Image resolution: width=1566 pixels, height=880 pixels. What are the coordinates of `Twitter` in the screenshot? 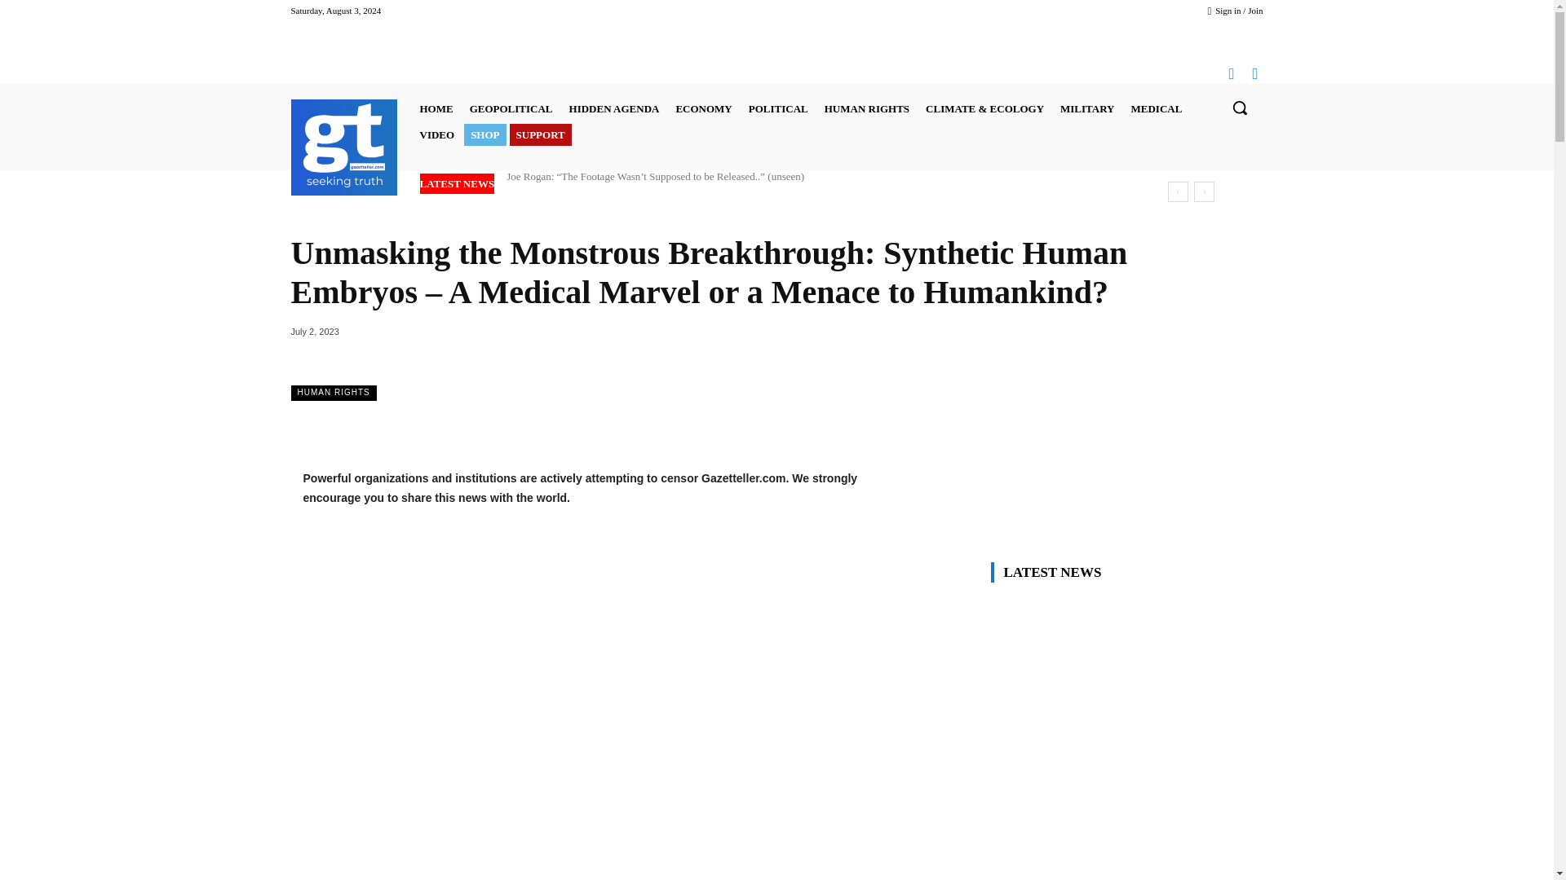 It's located at (1256, 72).